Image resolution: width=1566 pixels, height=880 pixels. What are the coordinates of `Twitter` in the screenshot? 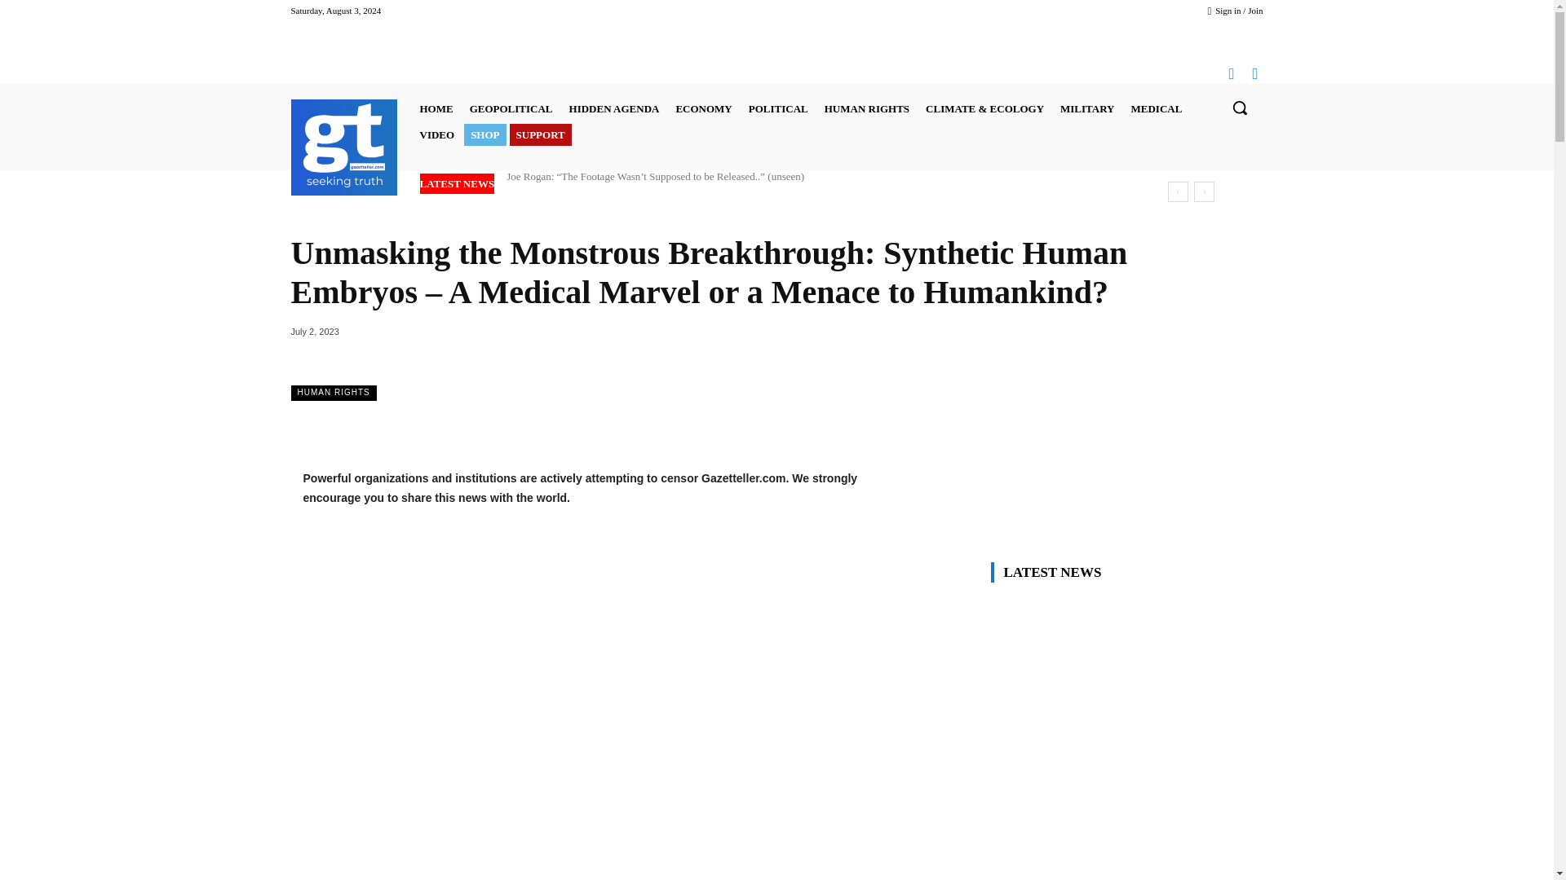 It's located at (1256, 72).